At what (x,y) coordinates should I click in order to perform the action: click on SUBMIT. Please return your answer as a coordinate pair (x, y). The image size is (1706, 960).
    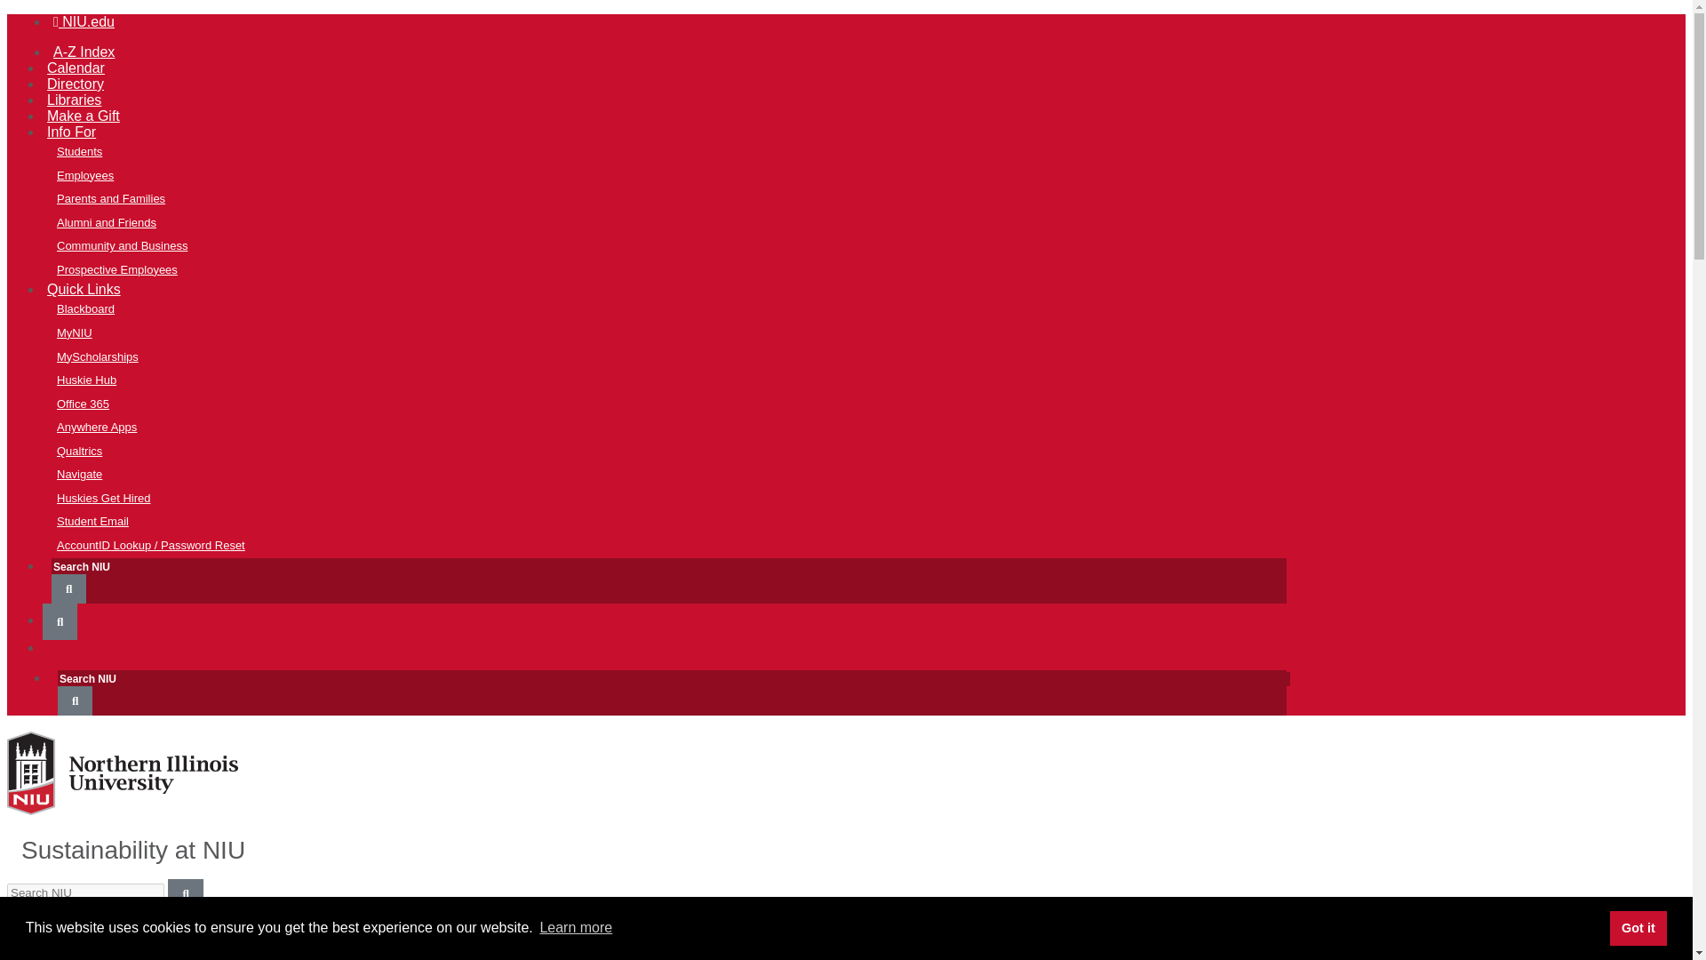
    Looking at the image, I should click on (60, 622).